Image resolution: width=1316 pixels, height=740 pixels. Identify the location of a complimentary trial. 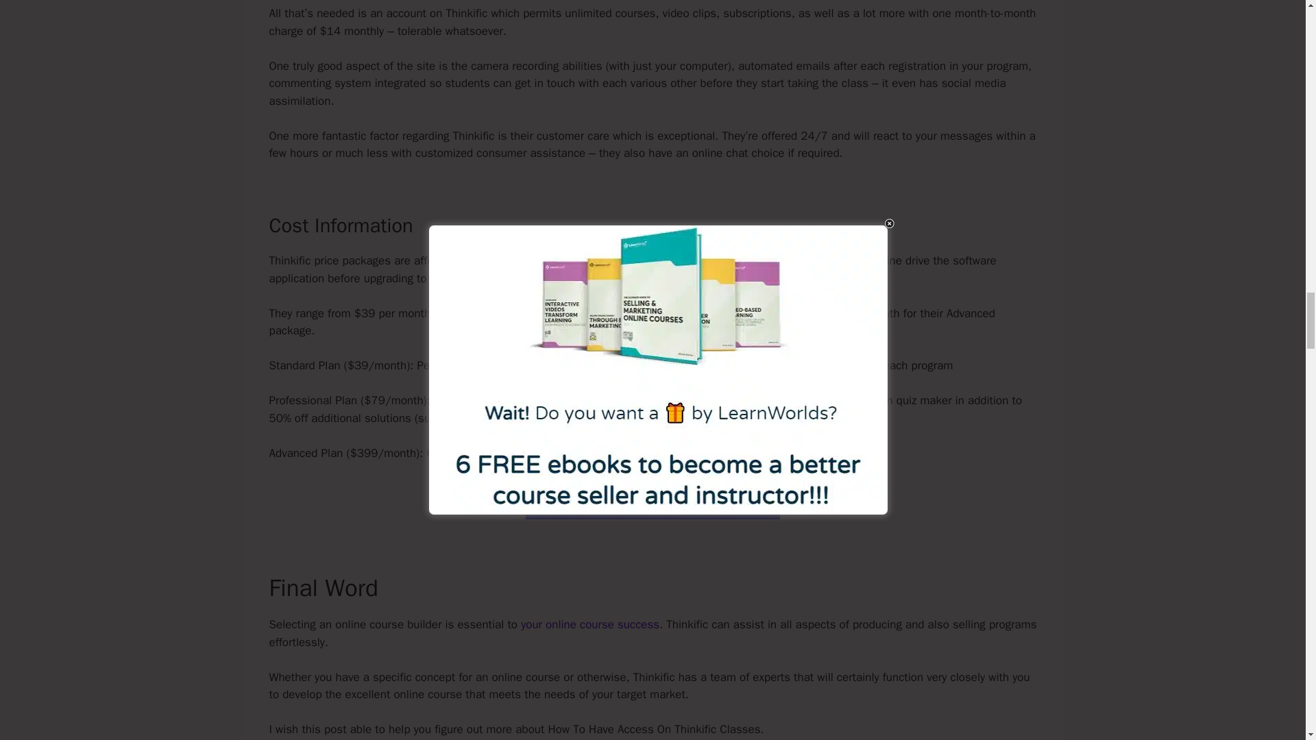
(557, 260).